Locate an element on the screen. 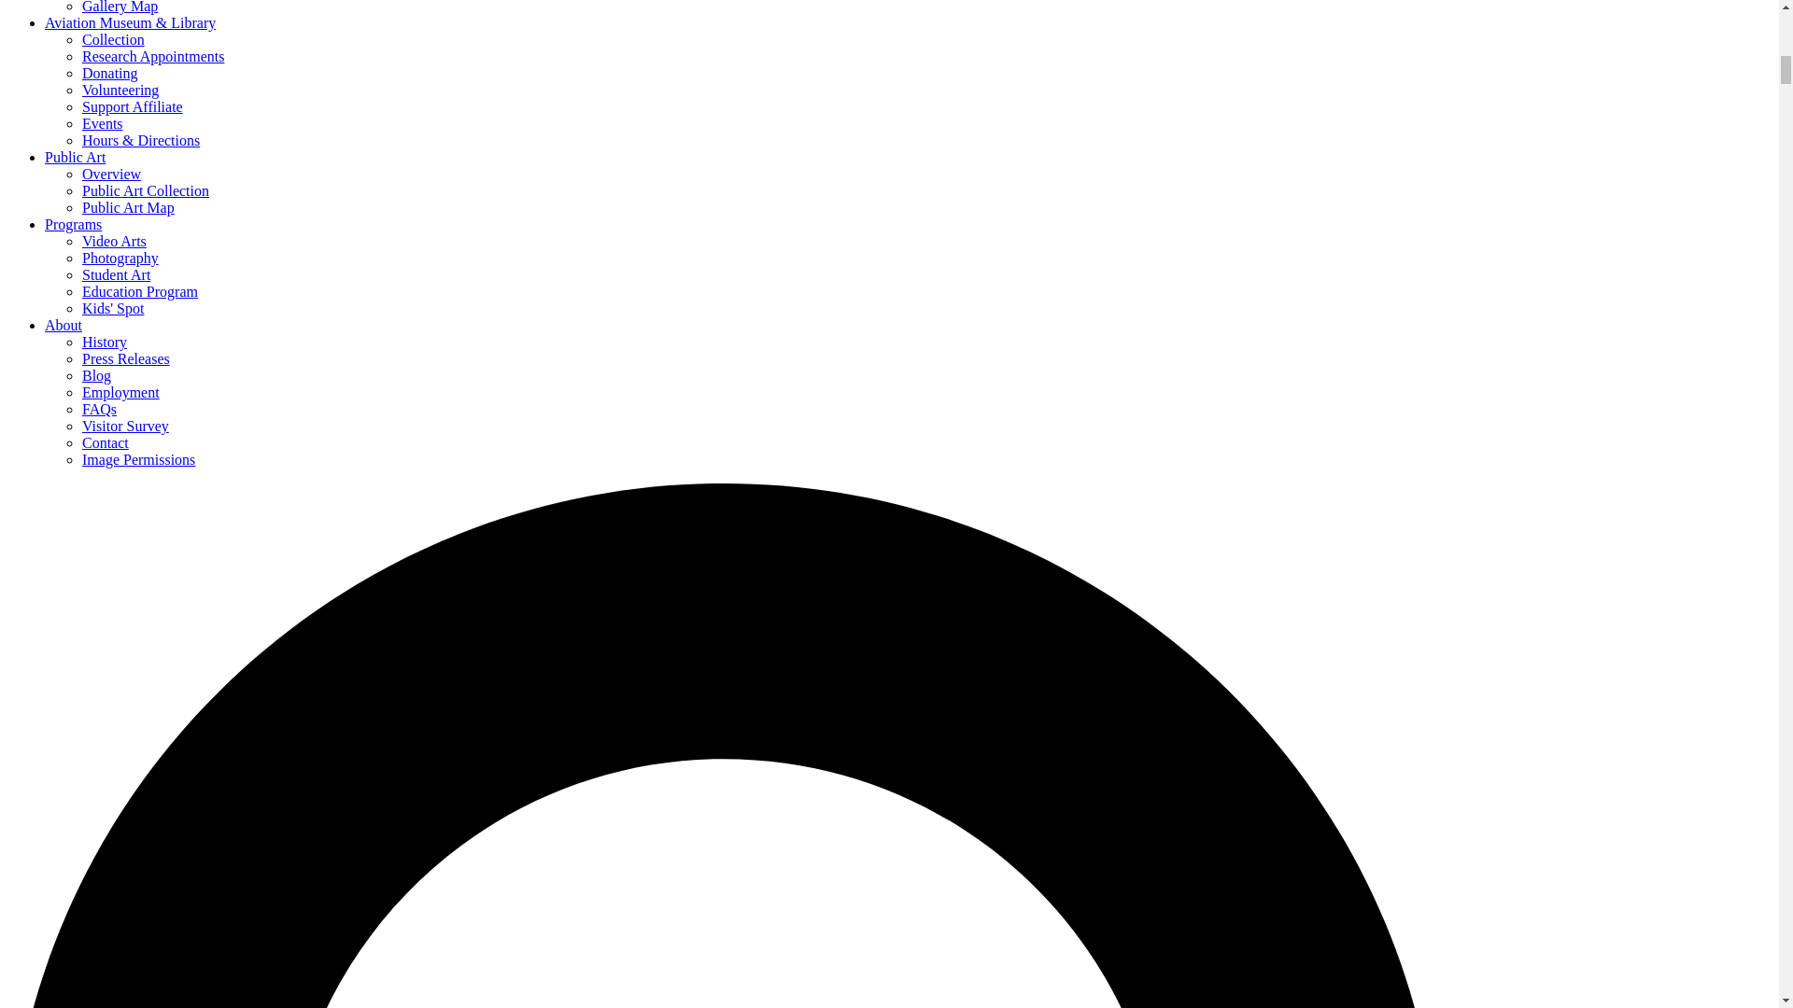 This screenshot has width=1793, height=1008. Student Art is located at coordinates (116, 274).